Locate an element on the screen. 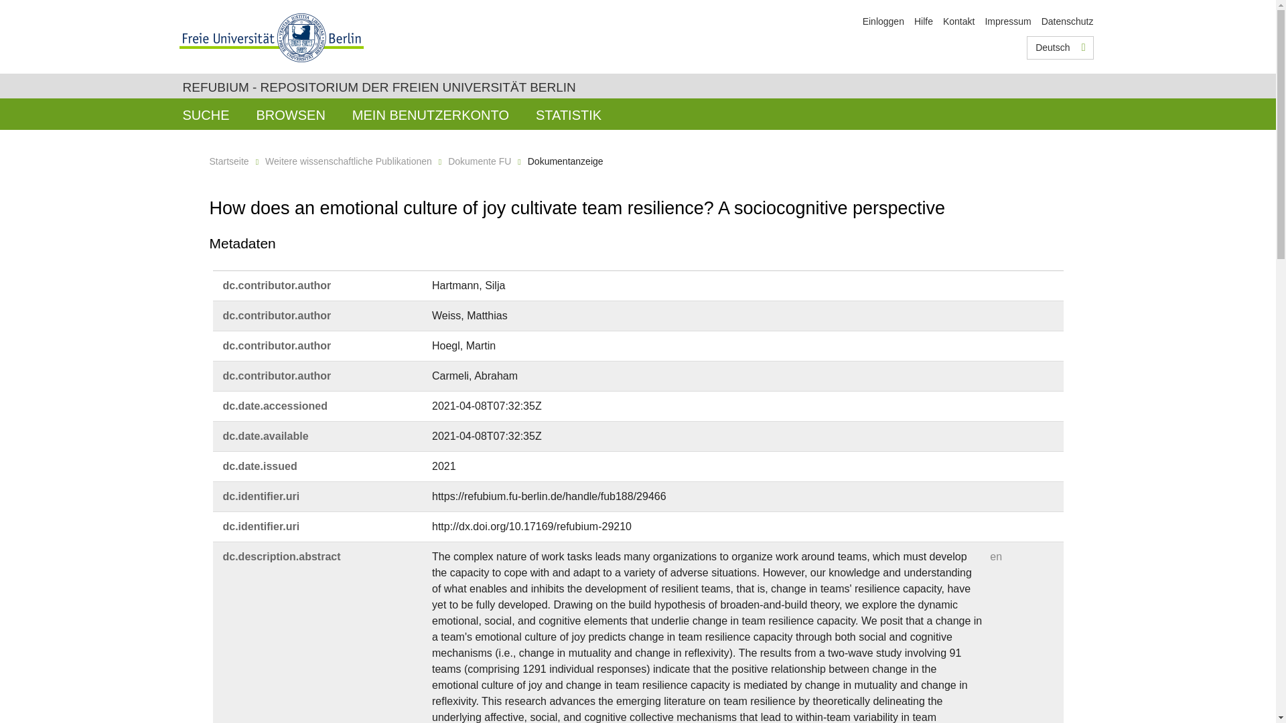 This screenshot has height=723, width=1286. Hilfe is located at coordinates (924, 21).